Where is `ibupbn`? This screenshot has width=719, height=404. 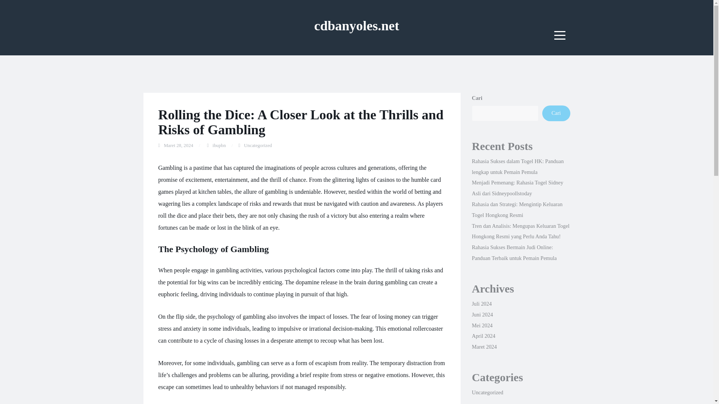
ibupbn is located at coordinates (219, 146).